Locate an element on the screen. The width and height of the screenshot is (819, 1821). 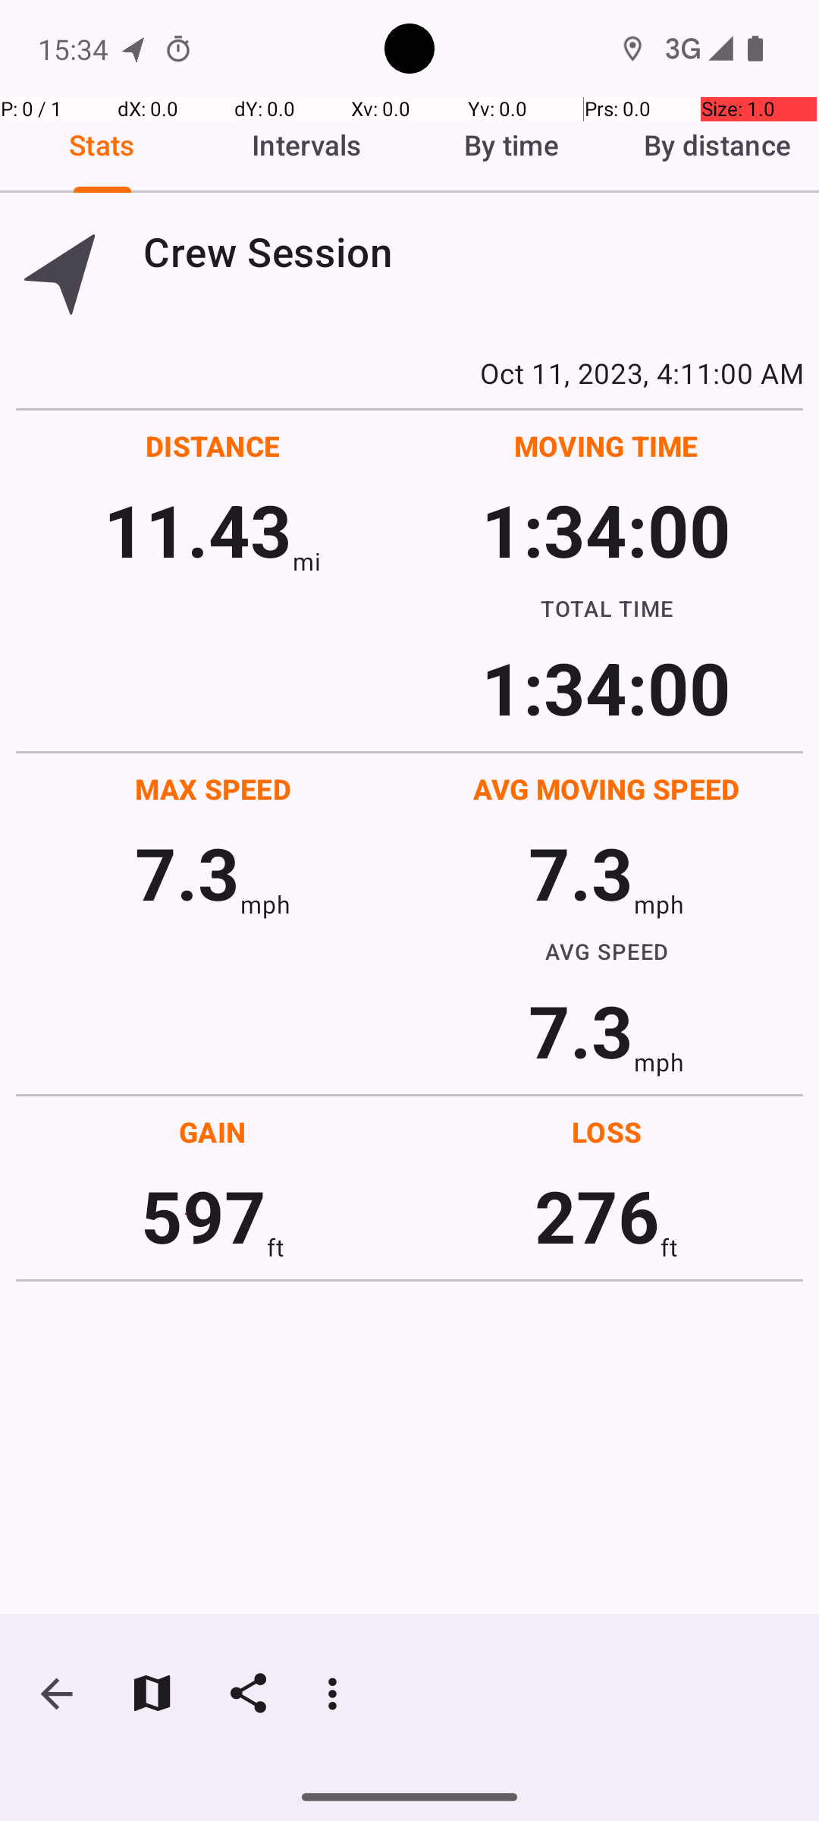
Crew Session is located at coordinates (473, 252).